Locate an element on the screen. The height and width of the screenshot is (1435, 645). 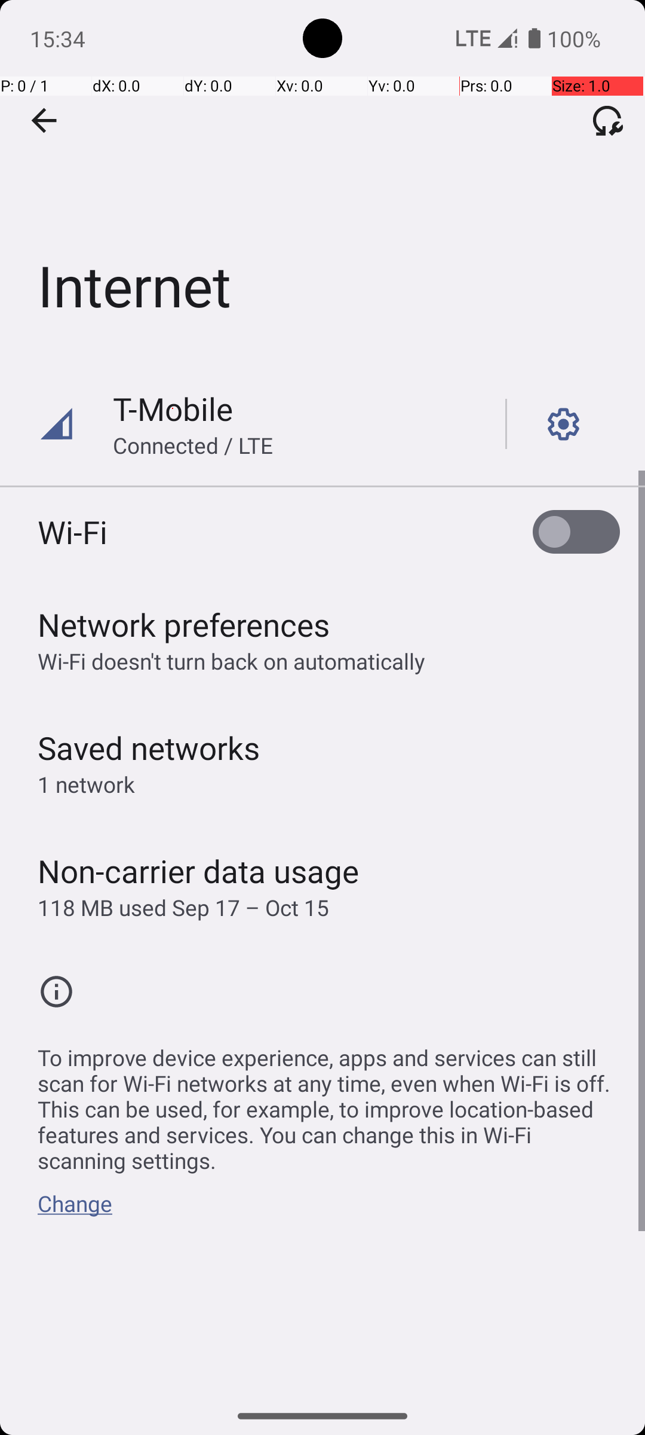
Connected / LTE is located at coordinates (193, 445).